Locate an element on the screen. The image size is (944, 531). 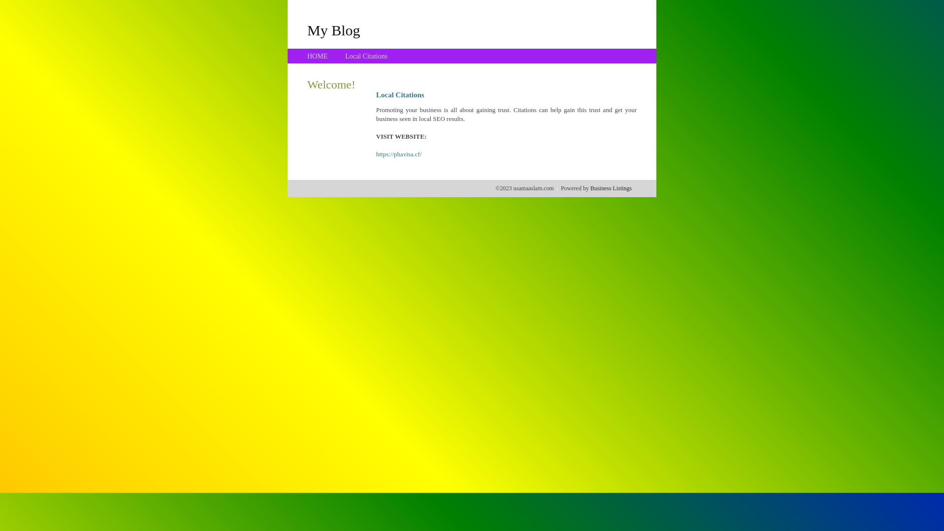
HOME is located at coordinates (318, 56).